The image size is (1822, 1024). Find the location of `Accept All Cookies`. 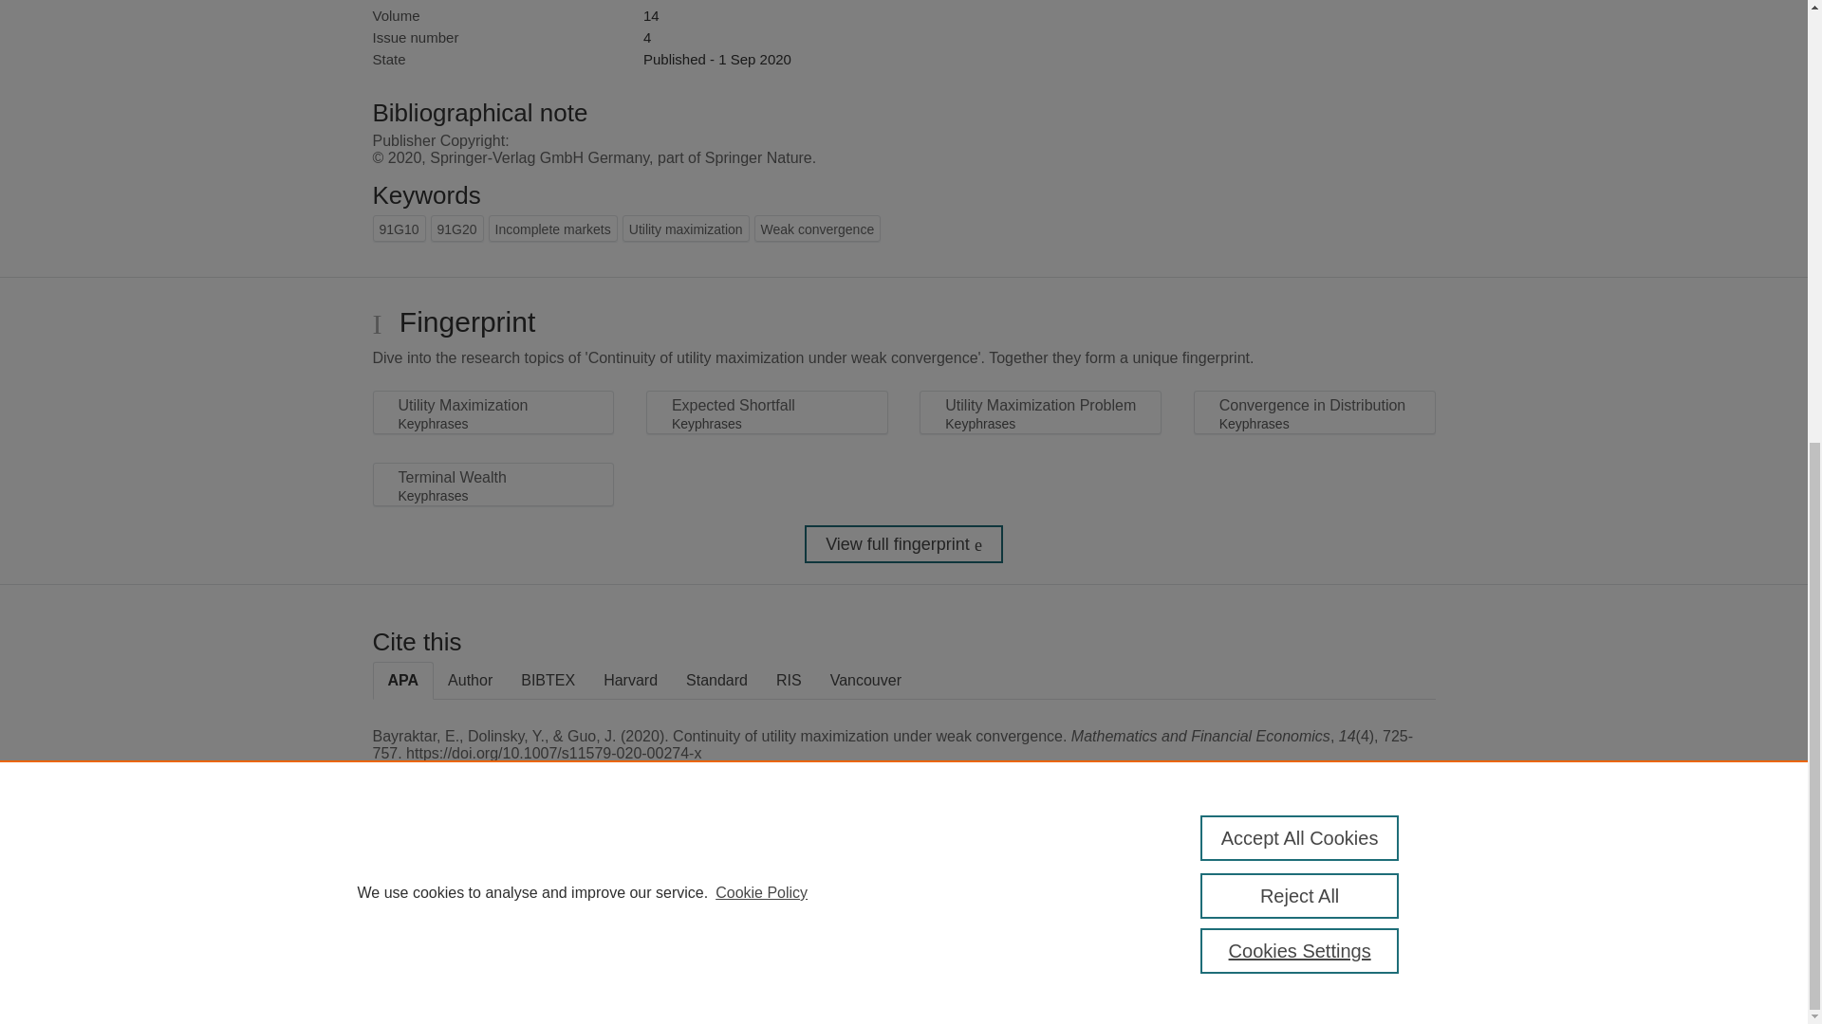

Accept All Cookies is located at coordinates (1300, 63).